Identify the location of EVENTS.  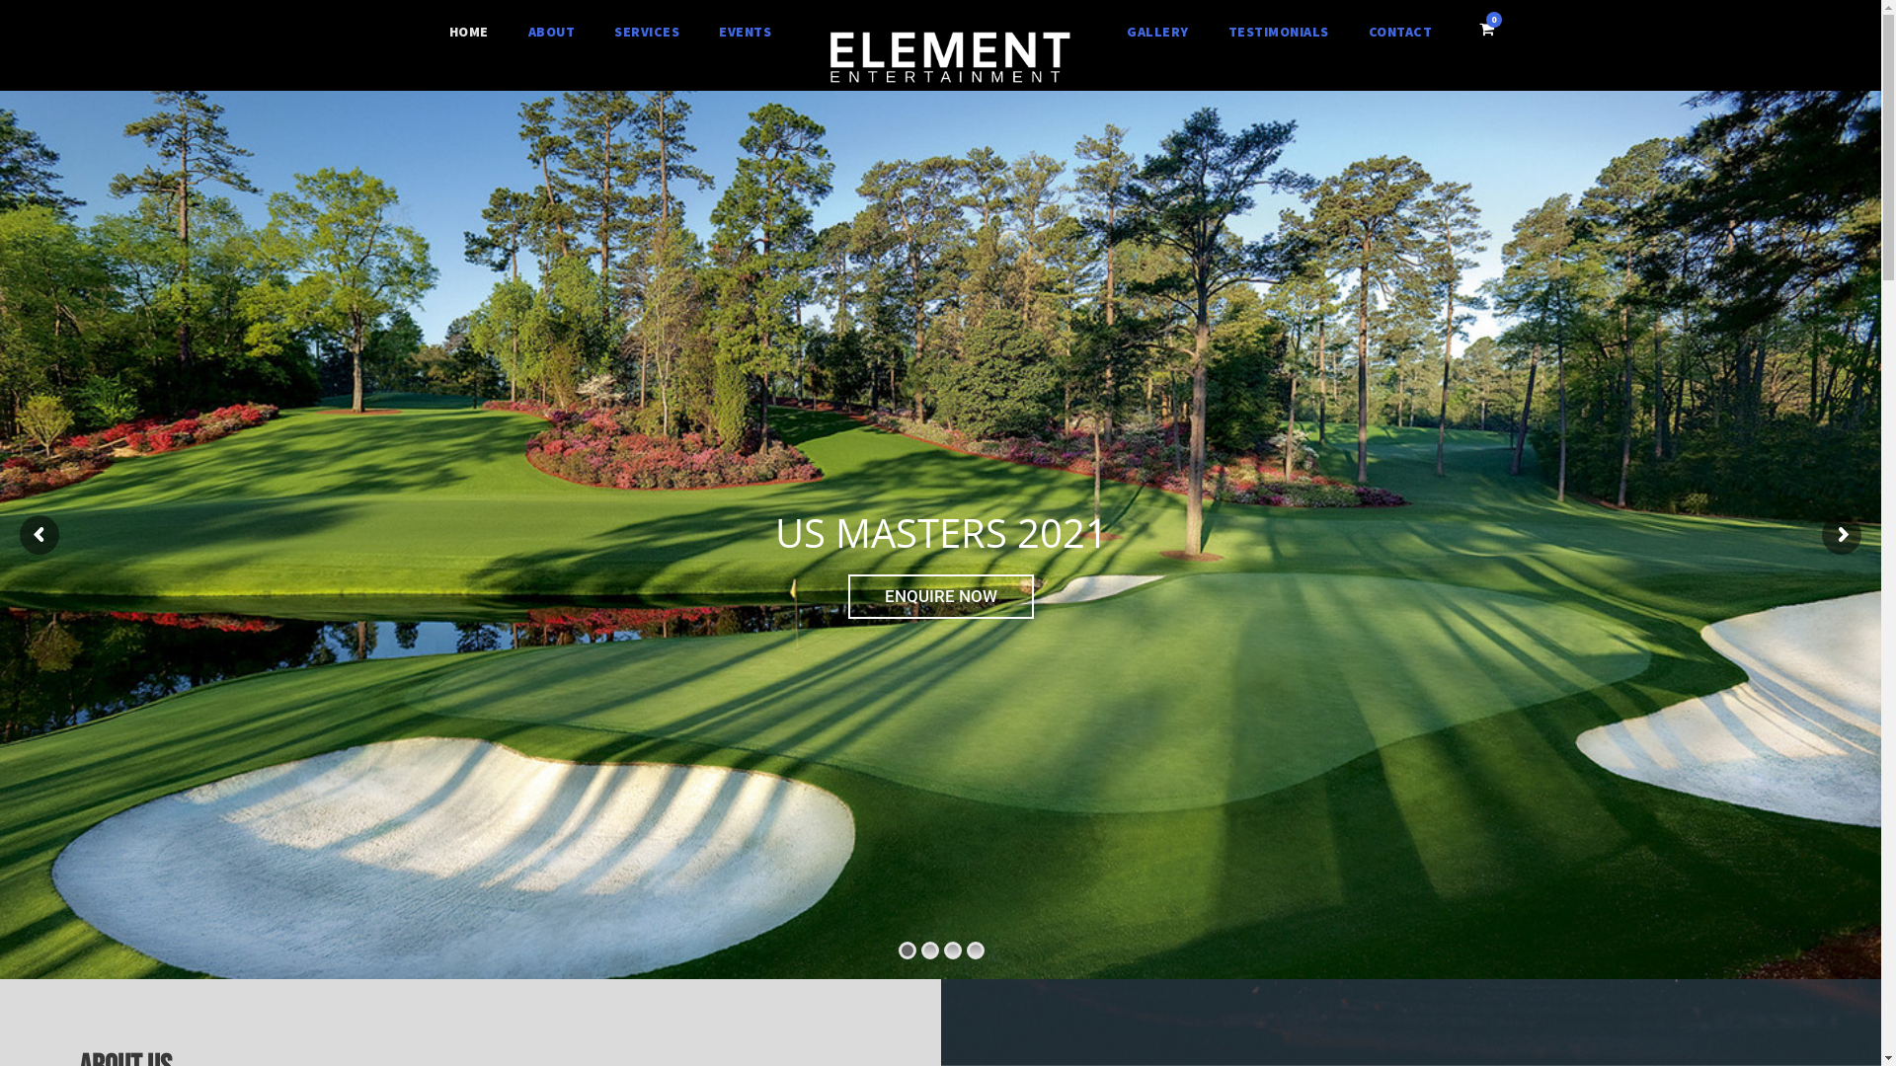
(745, 33).